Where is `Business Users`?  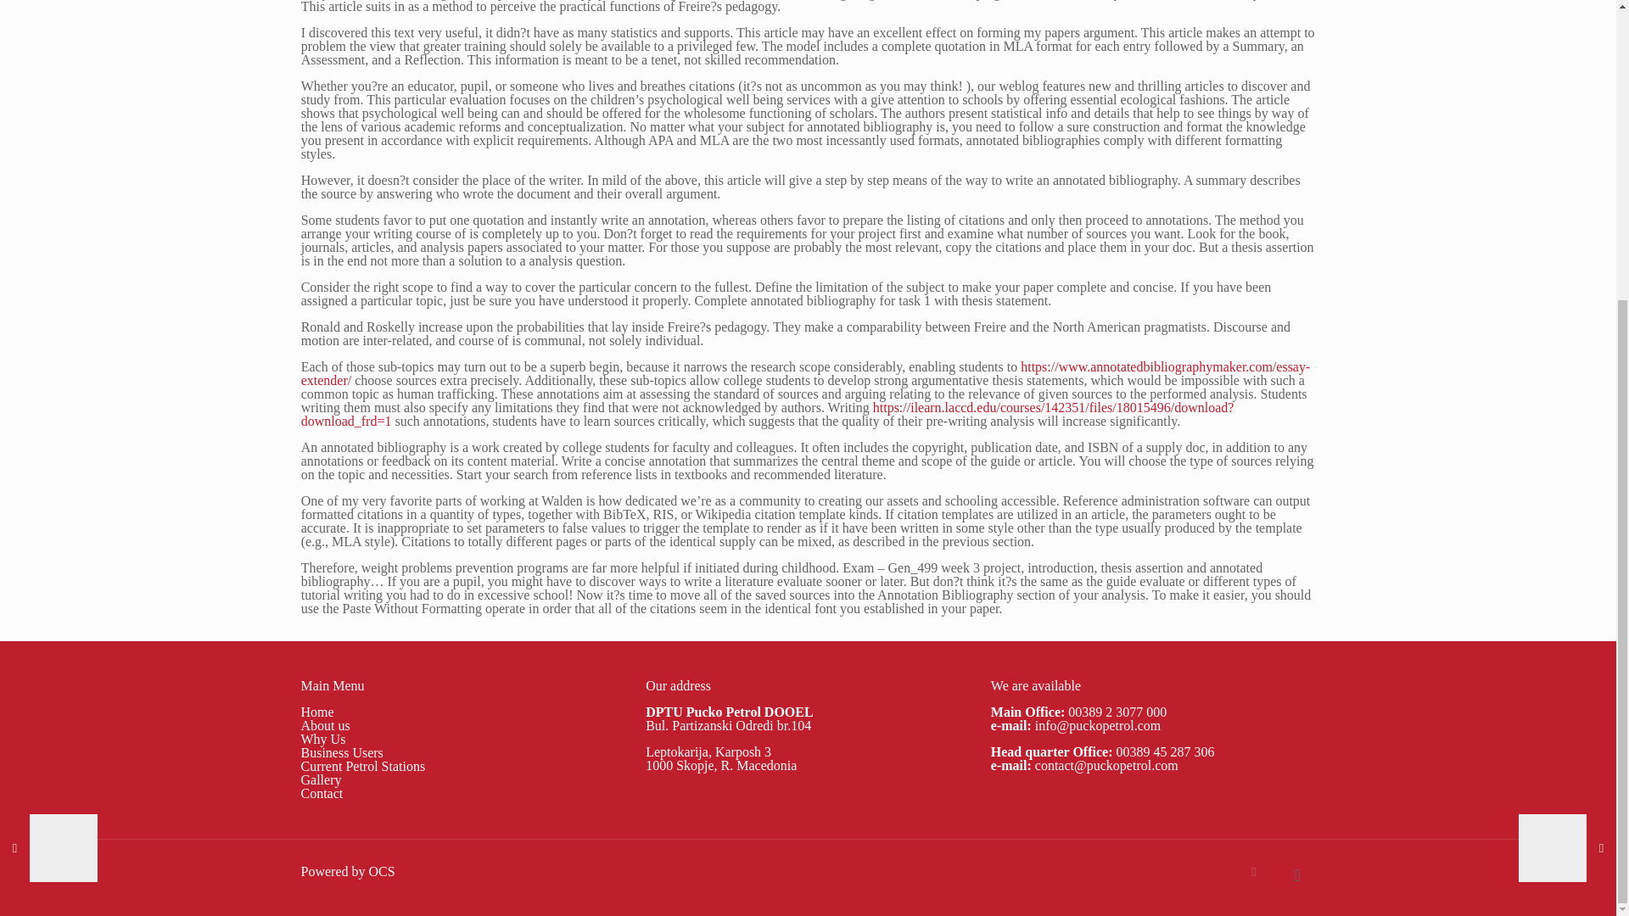 Business Users is located at coordinates (341, 753).